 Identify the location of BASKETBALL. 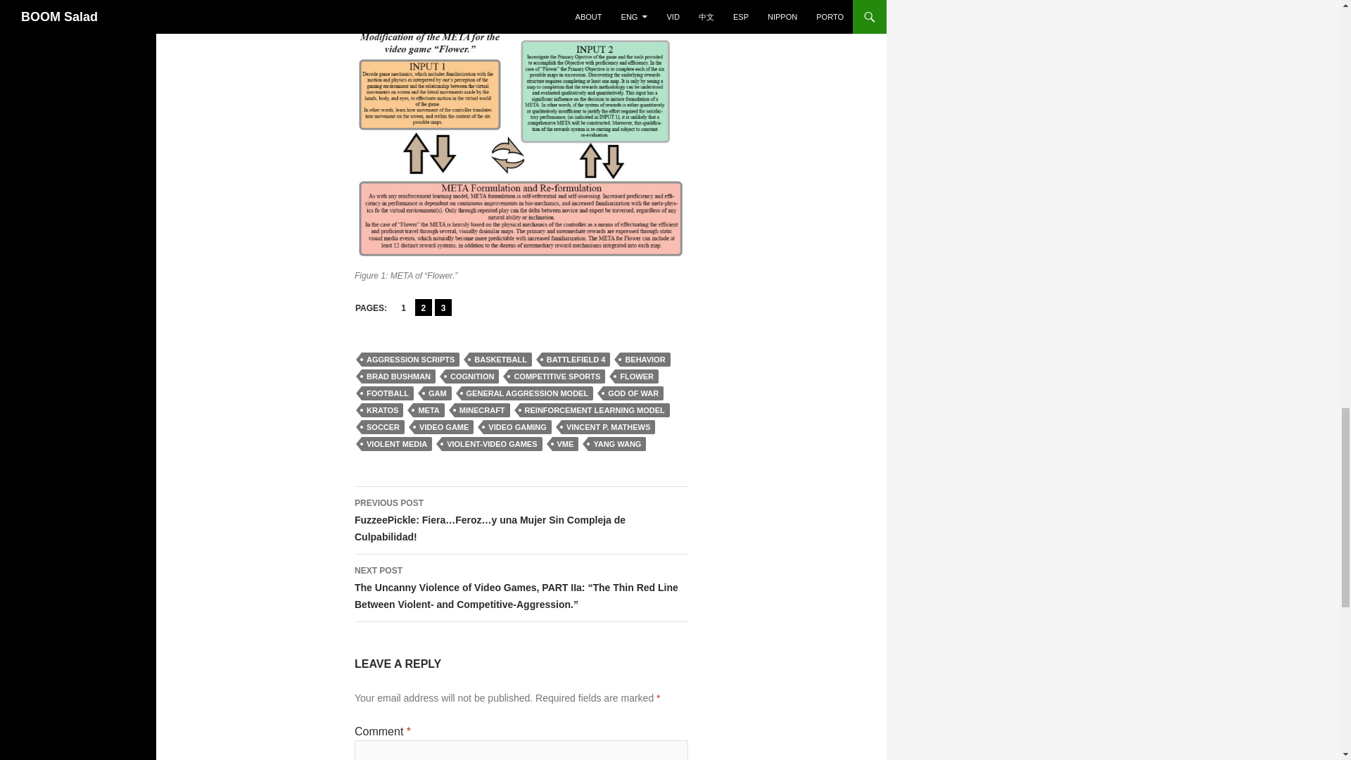
(500, 359).